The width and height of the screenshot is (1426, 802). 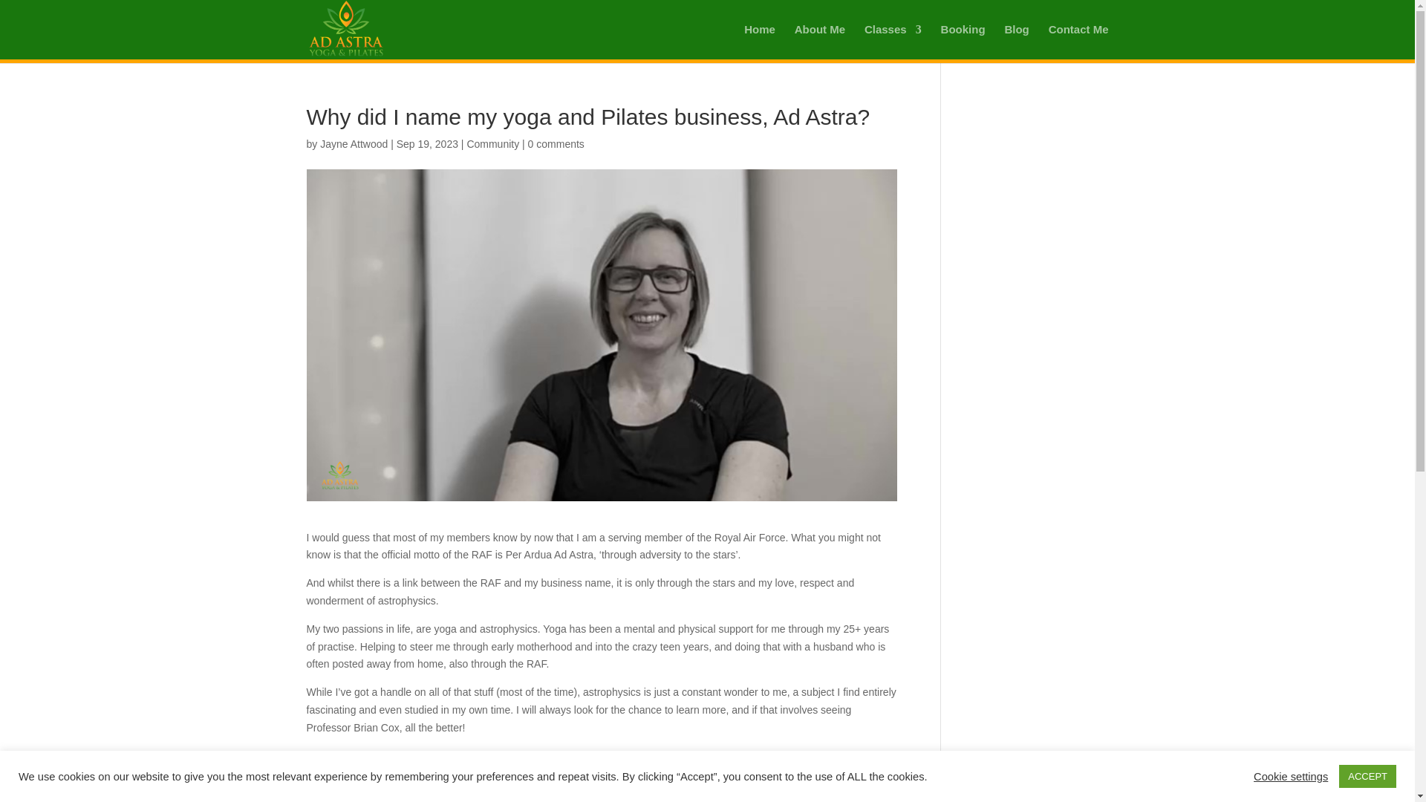 What do you see at coordinates (492, 143) in the screenshot?
I see `Community` at bounding box center [492, 143].